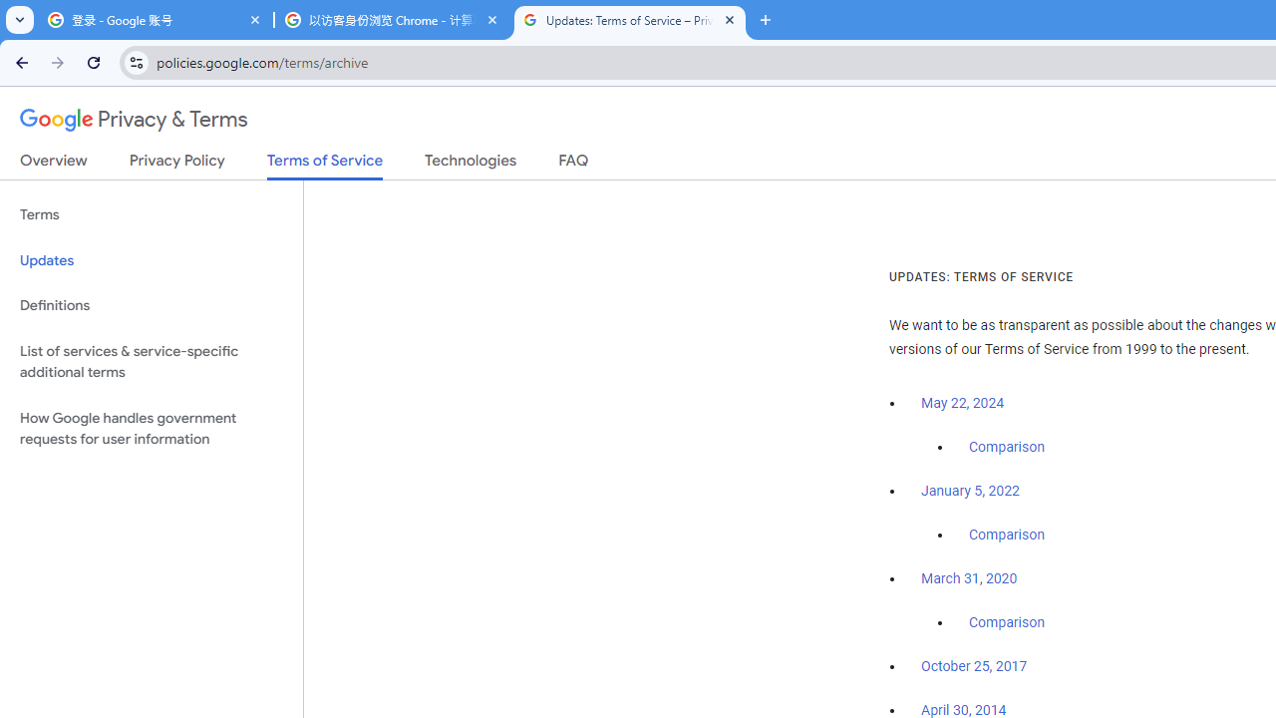 Image resolution: width=1276 pixels, height=718 pixels. Describe the element at coordinates (970, 491) in the screenshot. I see `January 5, 2022` at that location.